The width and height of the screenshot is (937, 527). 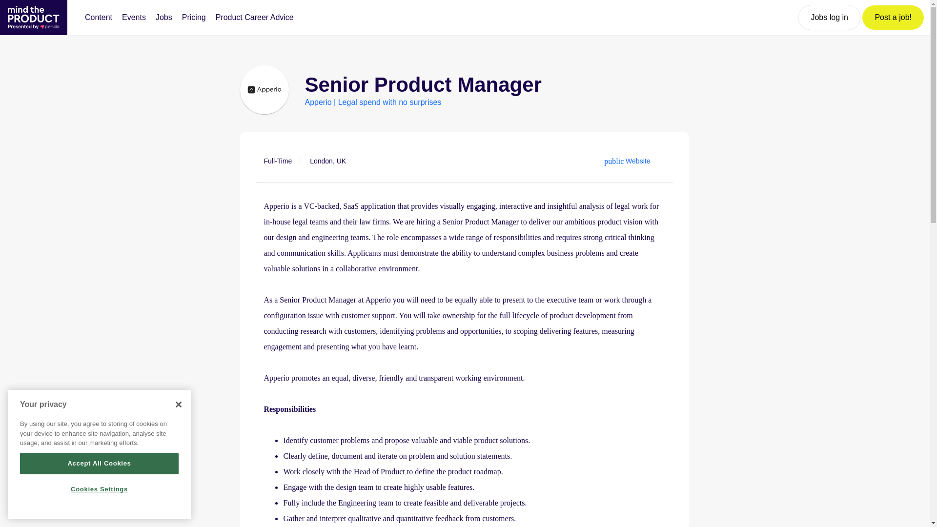 I want to click on Pricing, so click(x=194, y=17).